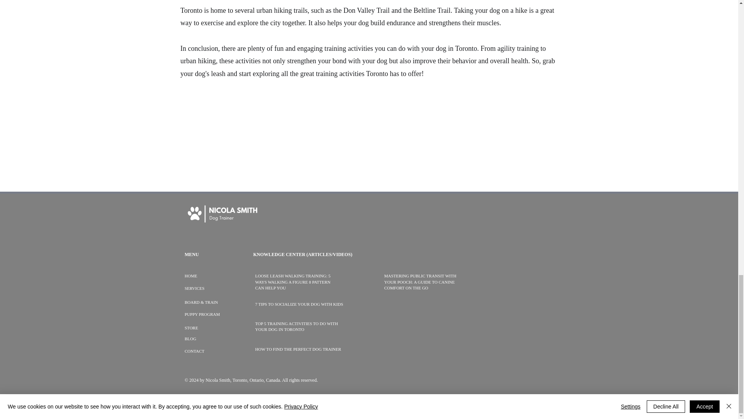 The width and height of the screenshot is (744, 419). What do you see at coordinates (194, 288) in the screenshot?
I see `SERVICES` at bounding box center [194, 288].